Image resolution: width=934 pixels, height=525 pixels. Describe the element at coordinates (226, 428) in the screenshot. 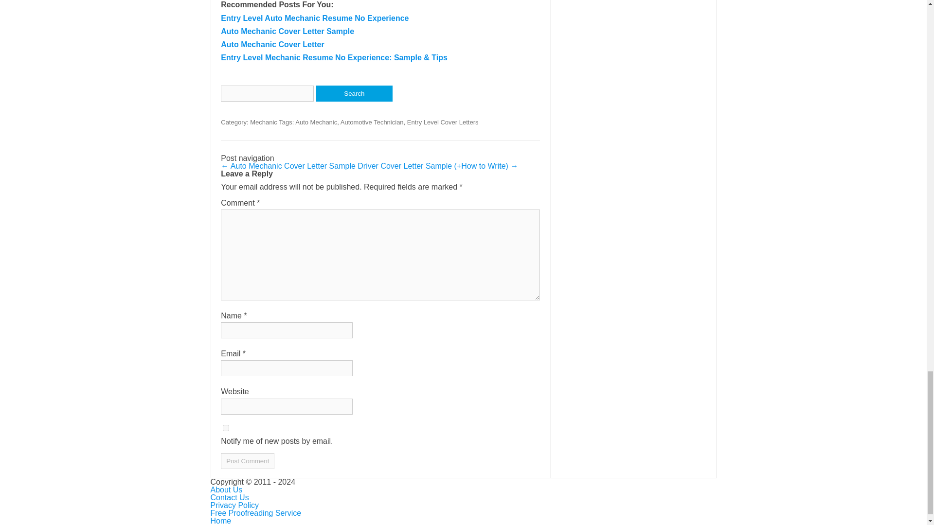

I see `subscribe` at that location.